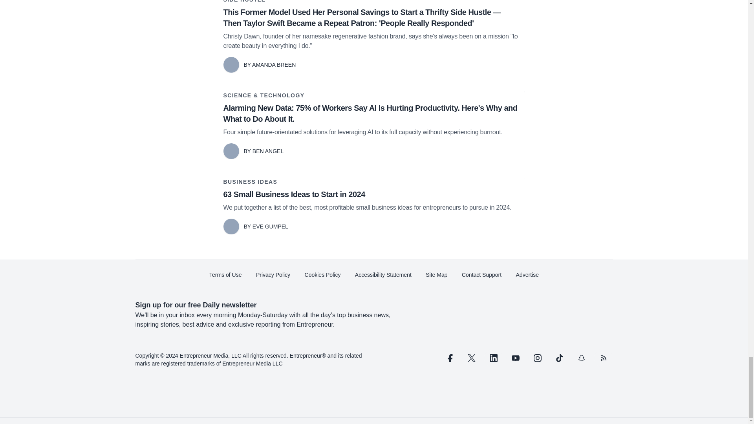 The image size is (754, 424). I want to click on twitter, so click(471, 358).